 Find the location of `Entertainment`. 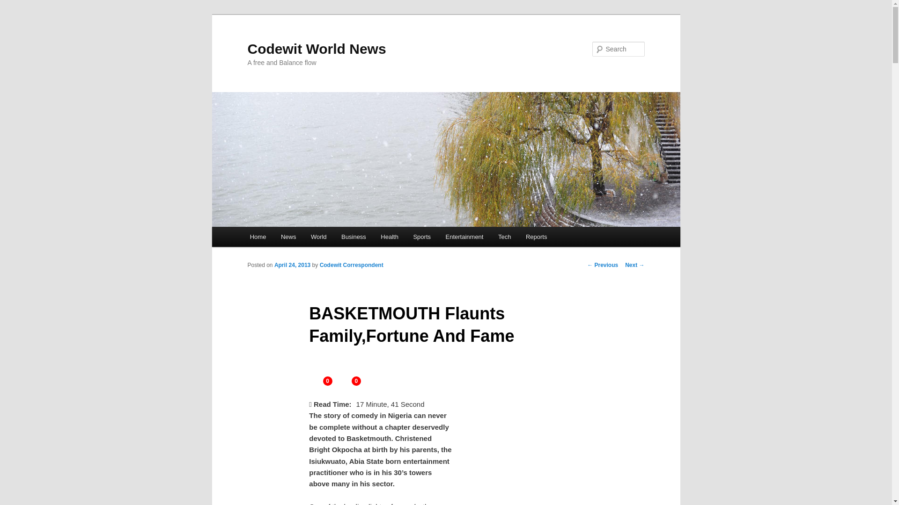

Entertainment is located at coordinates (464, 237).